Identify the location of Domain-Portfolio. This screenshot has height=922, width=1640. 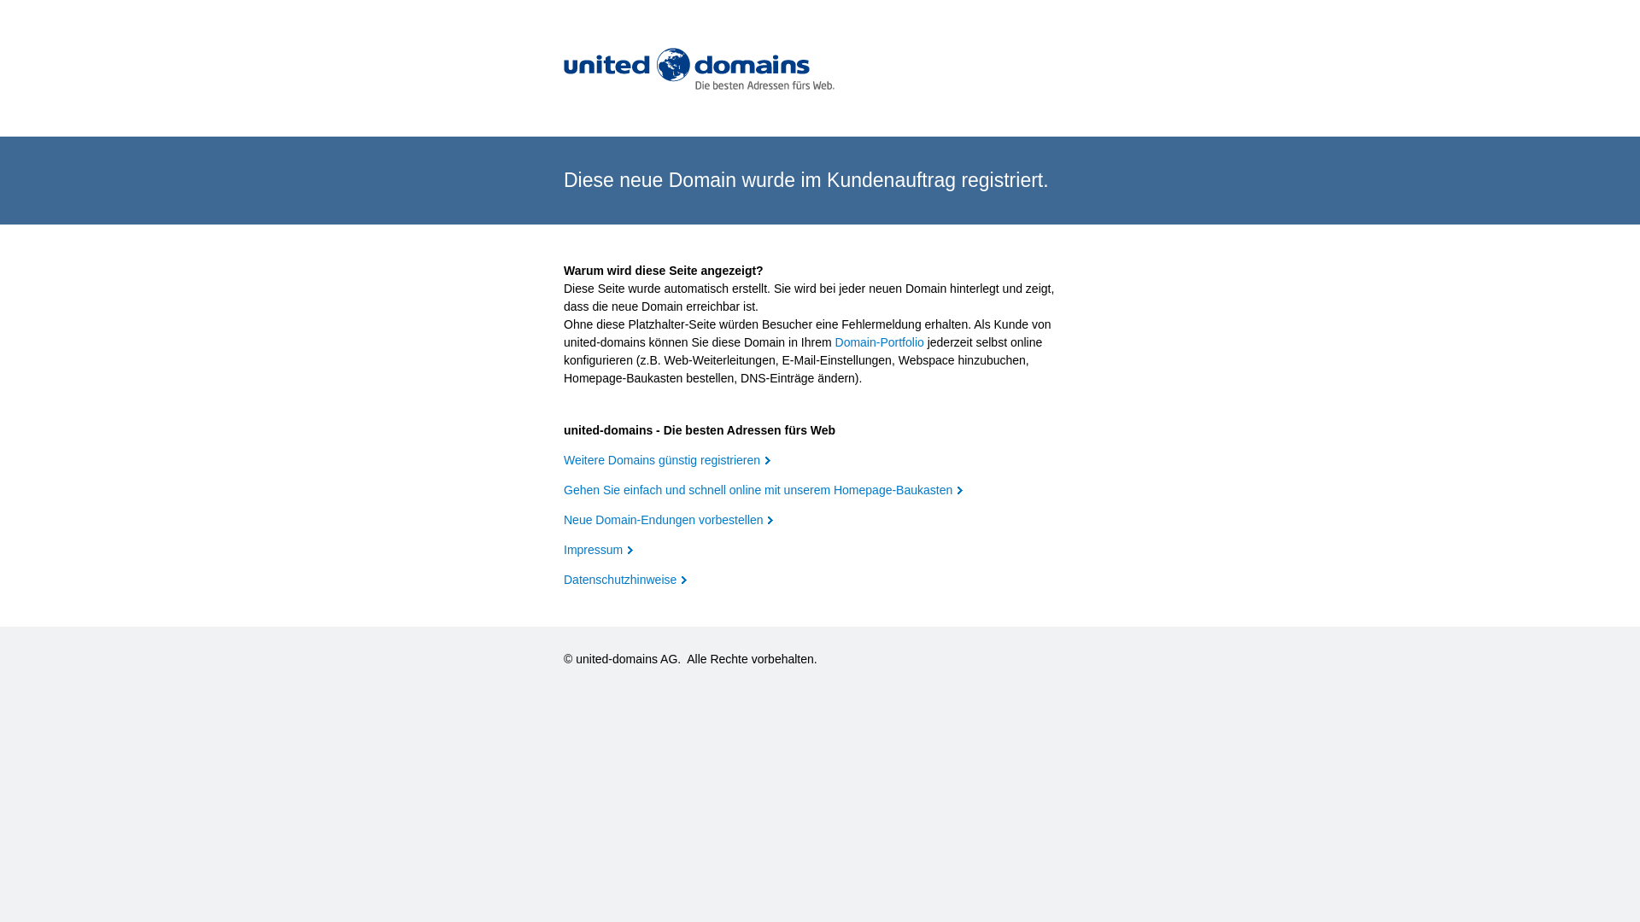
(880, 342).